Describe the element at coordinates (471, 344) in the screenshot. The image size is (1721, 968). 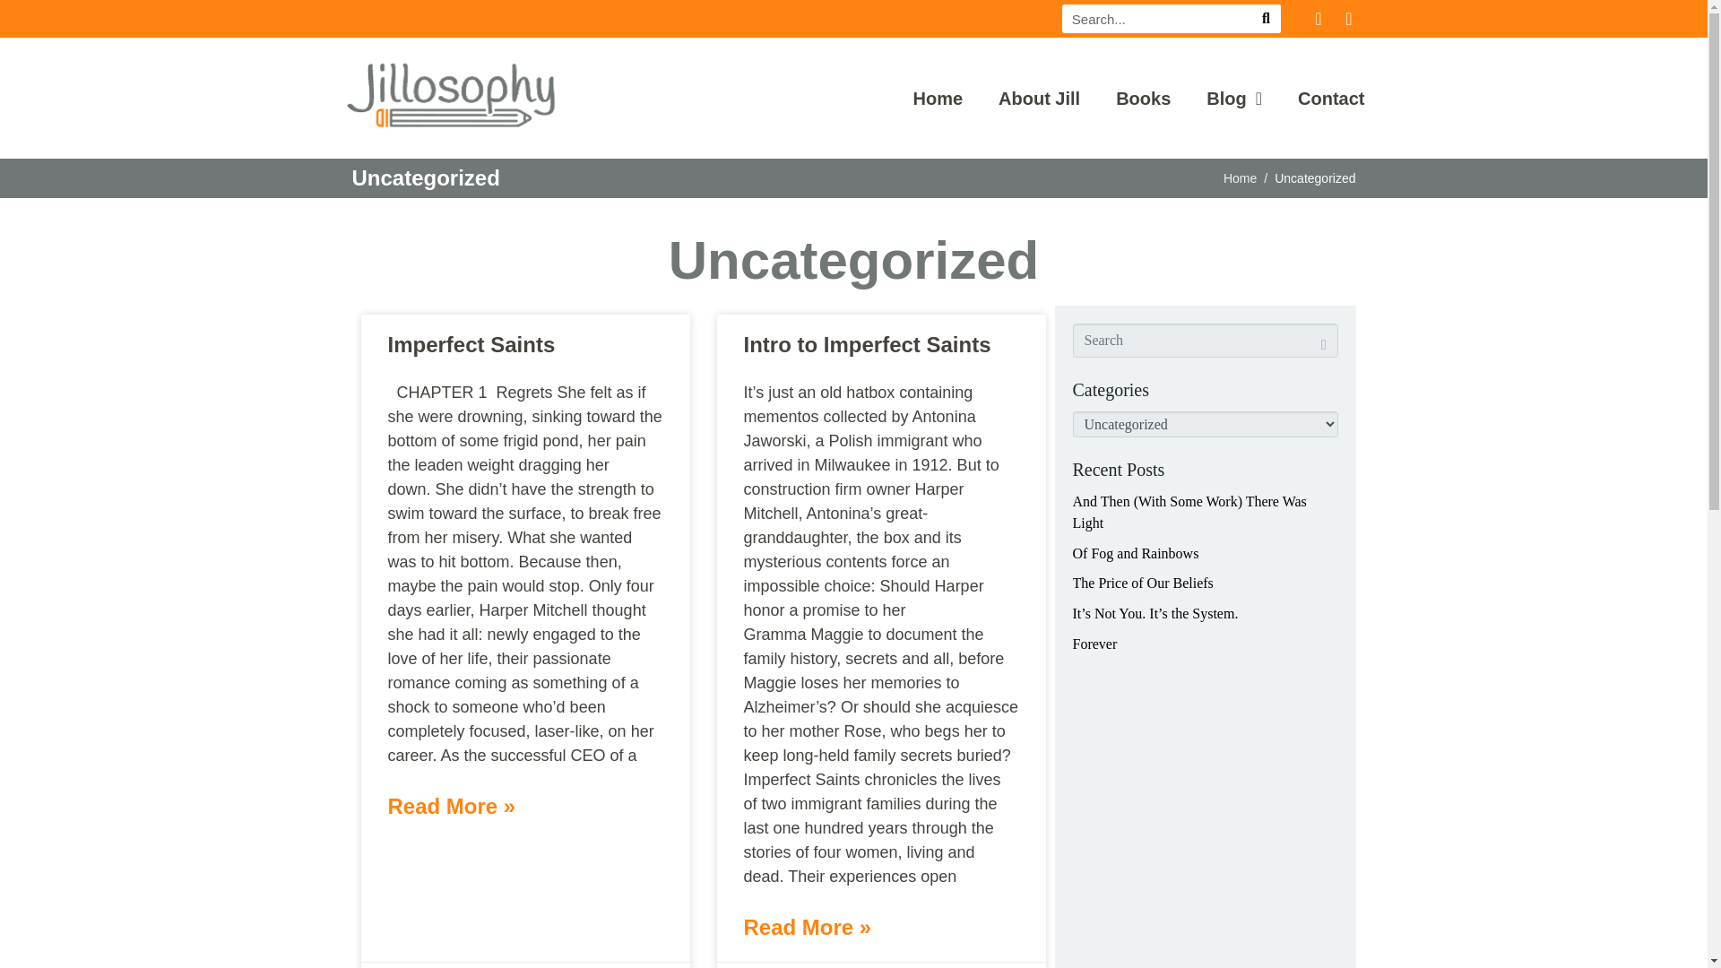
I see `Imperfect Saints` at that location.